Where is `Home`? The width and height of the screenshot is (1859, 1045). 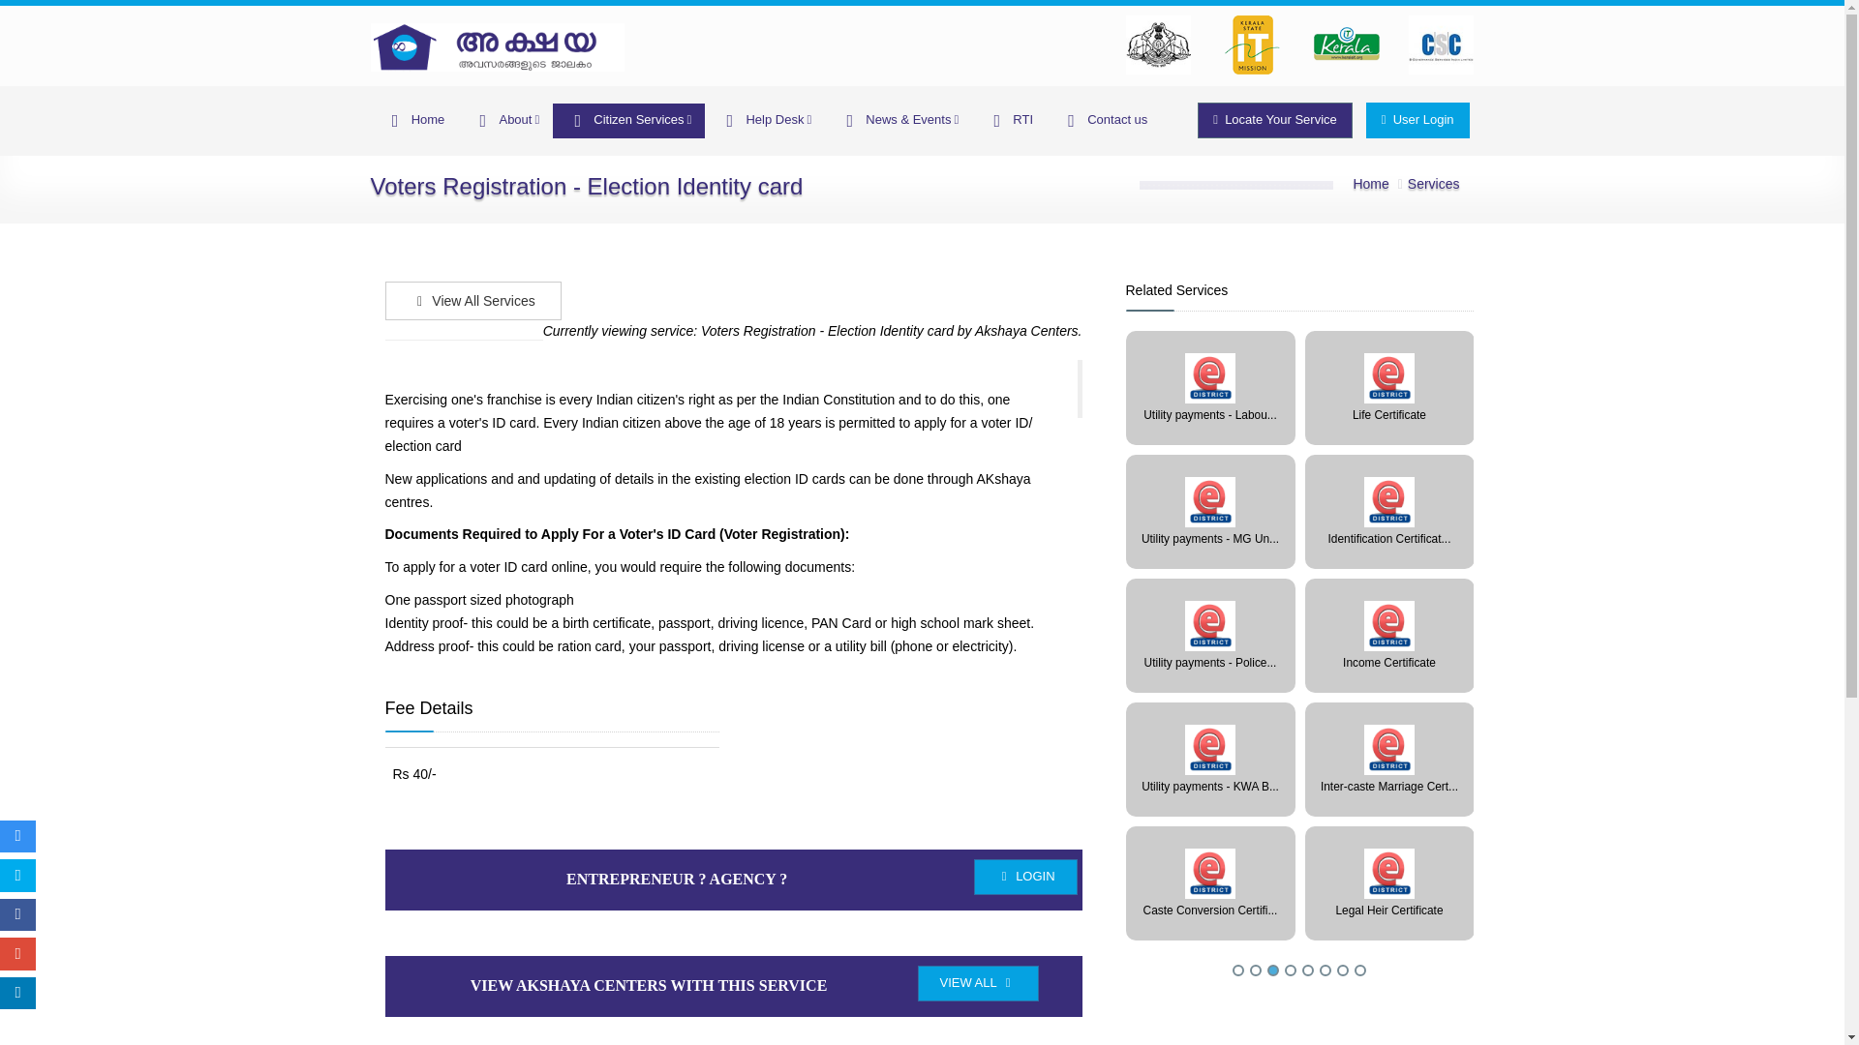 Home is located at coordinates (413, 120).